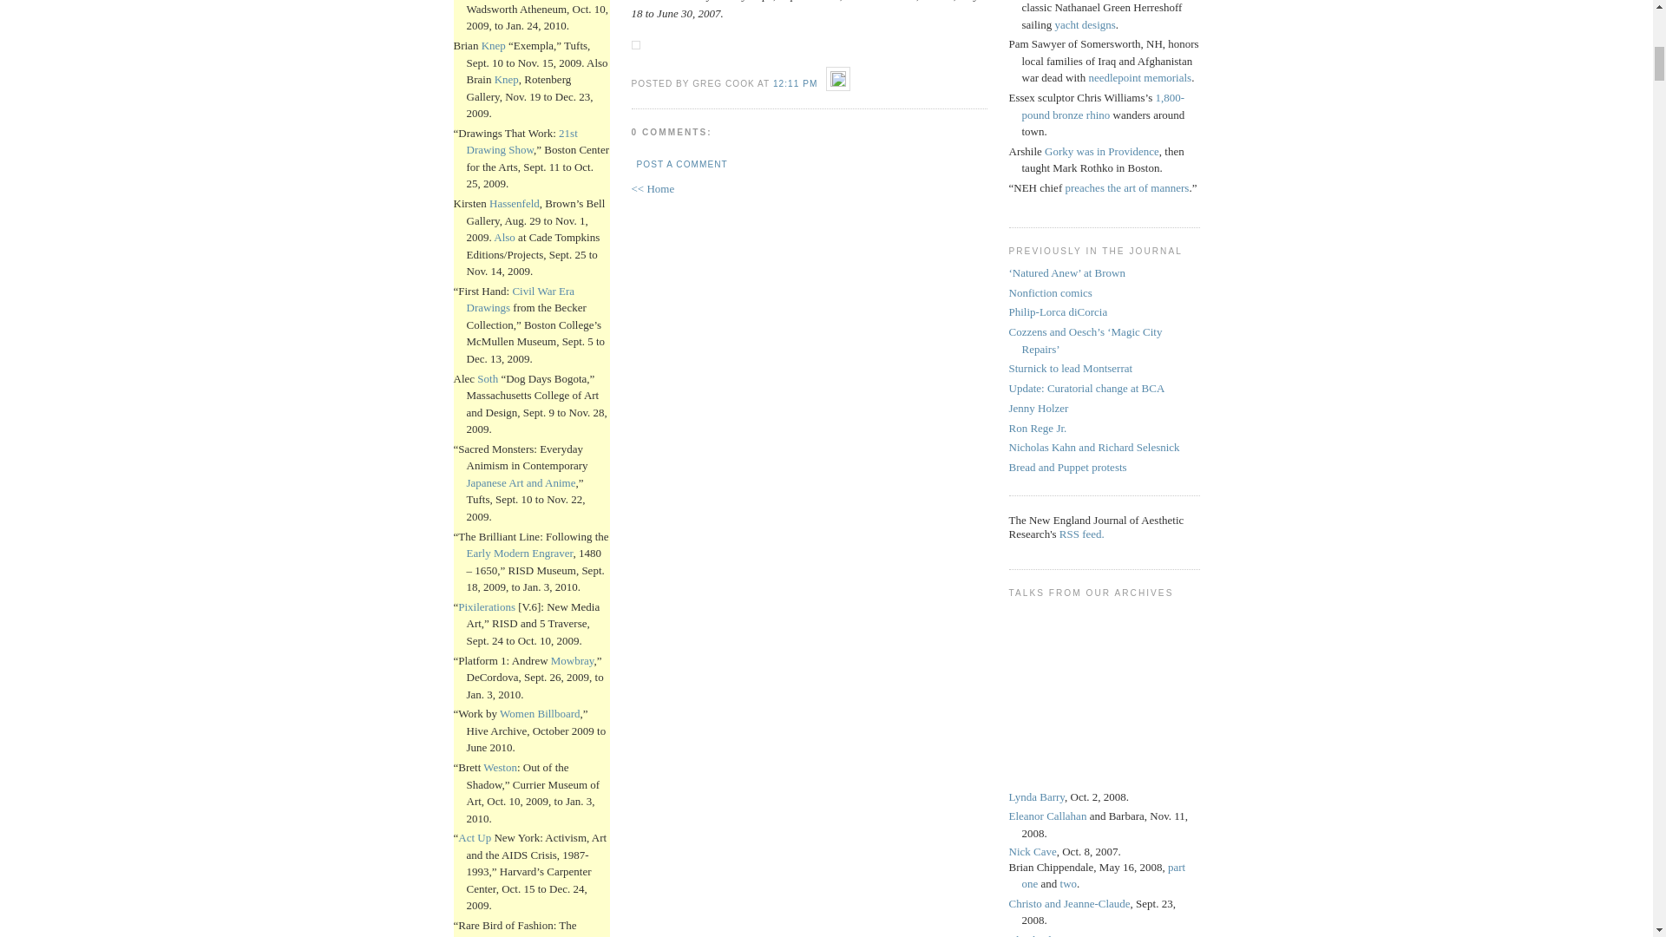 This screenshot has height=937, width=1666. Describe the element at coordinates (573, 659) in the screenshot. I see `Mowbray` at that location.